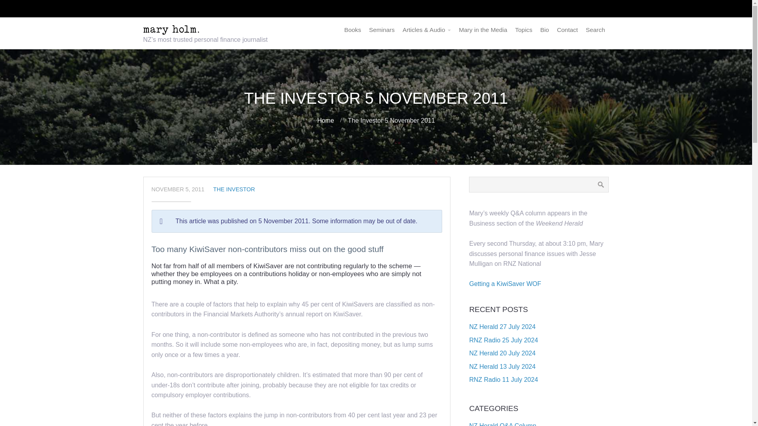  What do you see at coordinates (568, 30) in the screenshot?
I see `Contact` at bounding box center [568, 30].